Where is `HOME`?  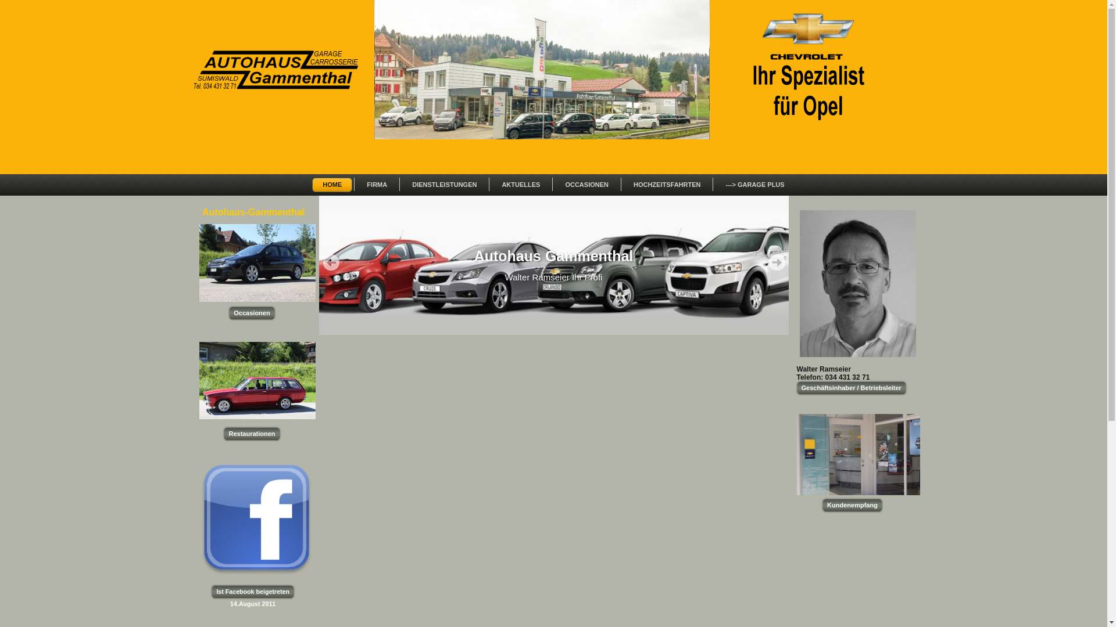
HOME is located at coordinates (332, 185).